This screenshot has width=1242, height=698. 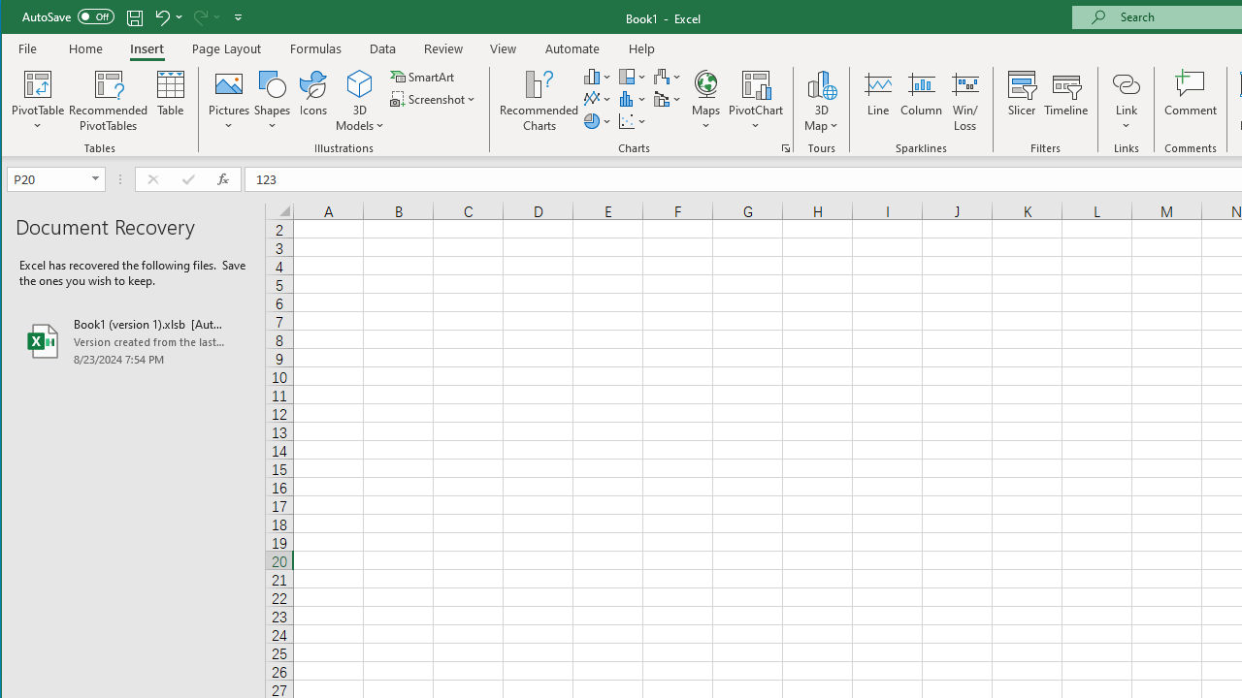 What do you see at coordinates (361, 83) in the screenshot?
I see `3D Models` at bounding box center [361, 83].